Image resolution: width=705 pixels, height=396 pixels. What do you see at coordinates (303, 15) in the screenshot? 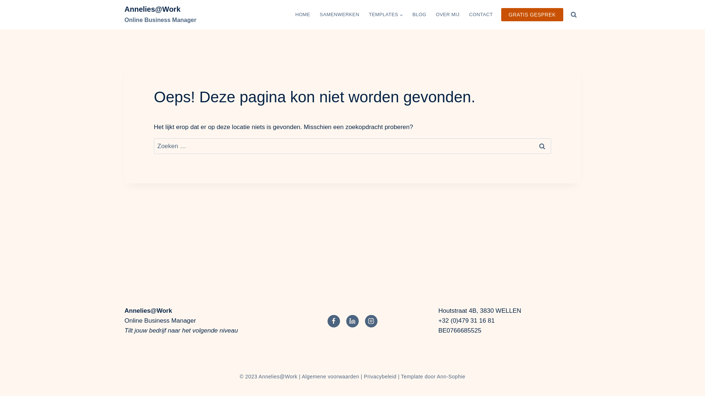
I see `HOME` at bounding box center [303, 15].